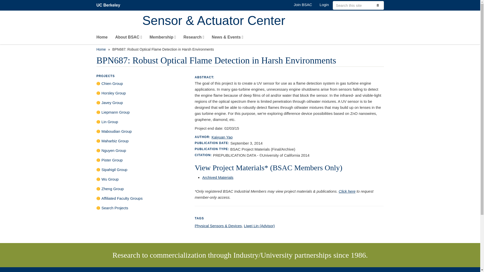 Image resolution: width=484 pixels, height=272 pixels. Describe the element at coordinates (163, 38) in the screenshot. I see `Membership` at that location.